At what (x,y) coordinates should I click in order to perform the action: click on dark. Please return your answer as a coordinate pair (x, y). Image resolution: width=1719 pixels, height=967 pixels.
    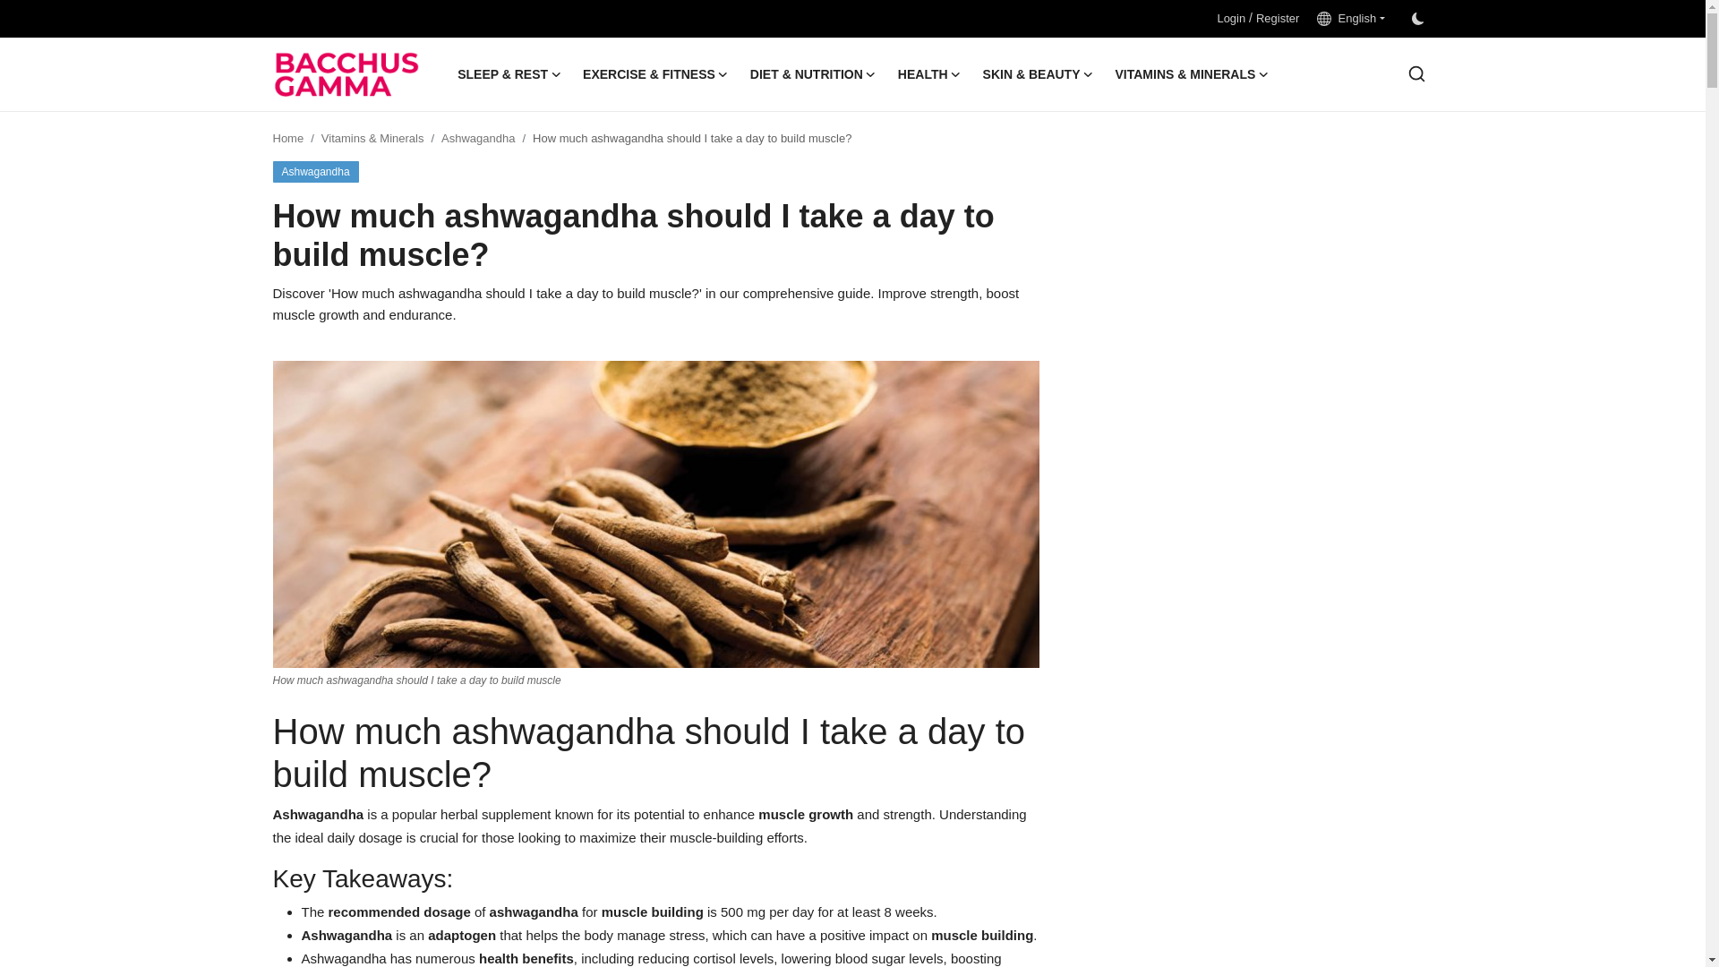
    Looking at the image, I should click on (1416, 19).